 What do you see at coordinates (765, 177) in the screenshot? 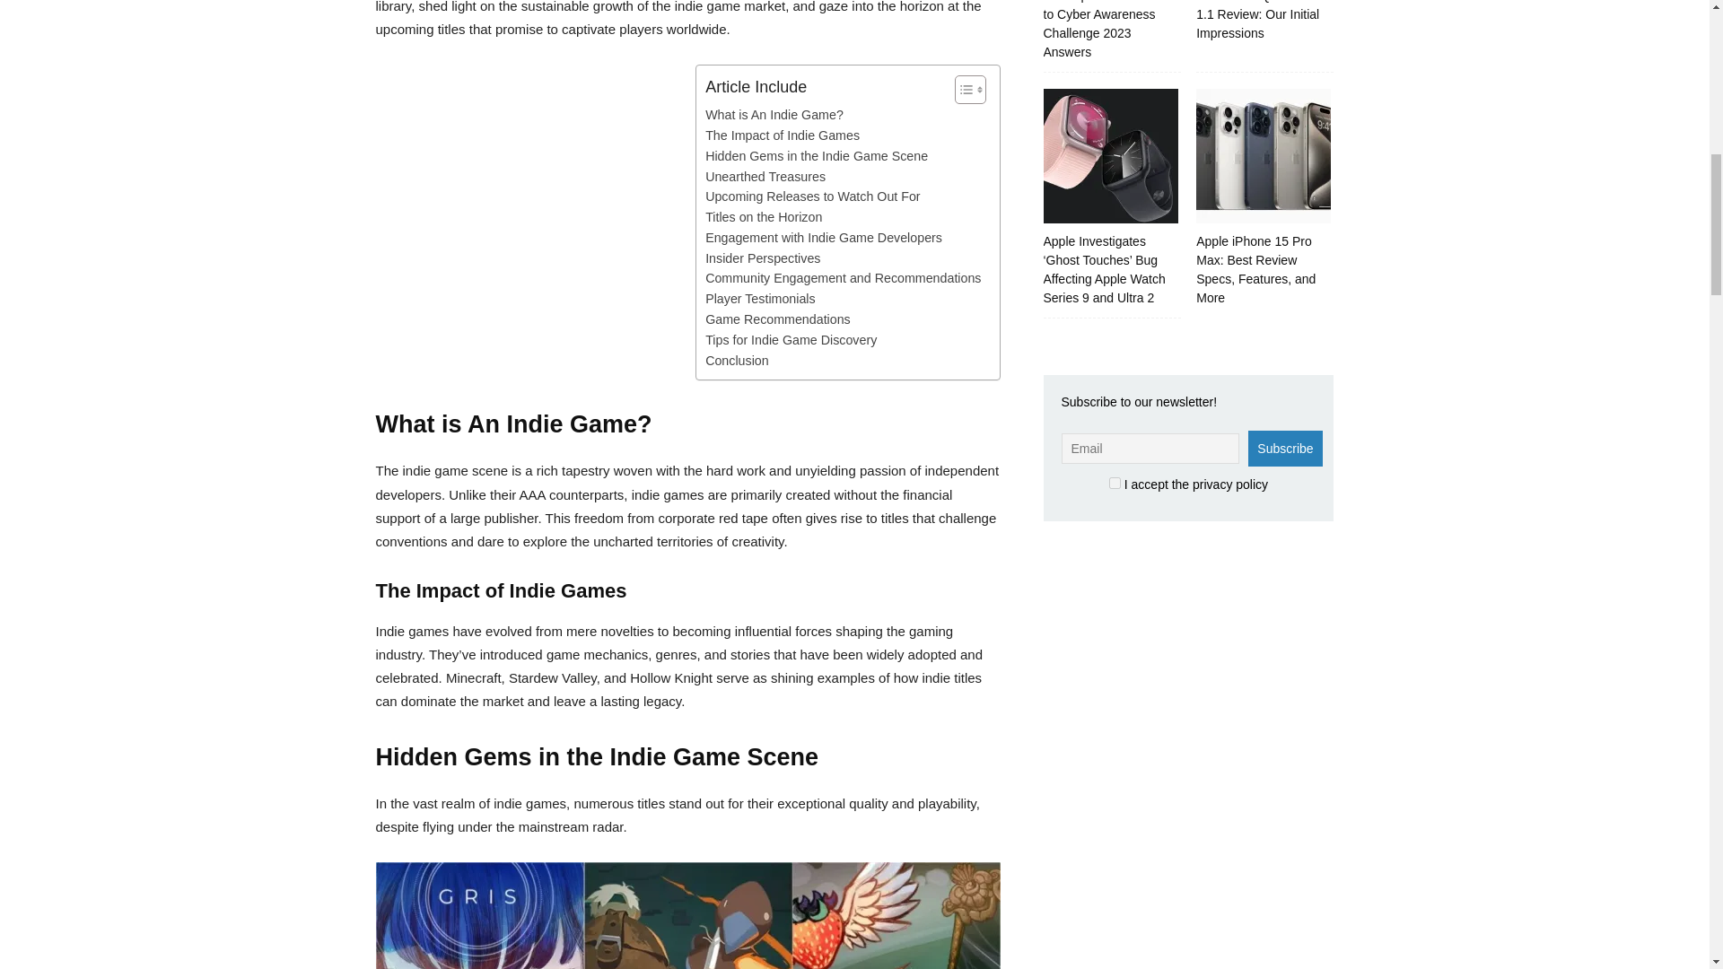
I see `Unearthed Treasures` at bounding box center [765, 177].